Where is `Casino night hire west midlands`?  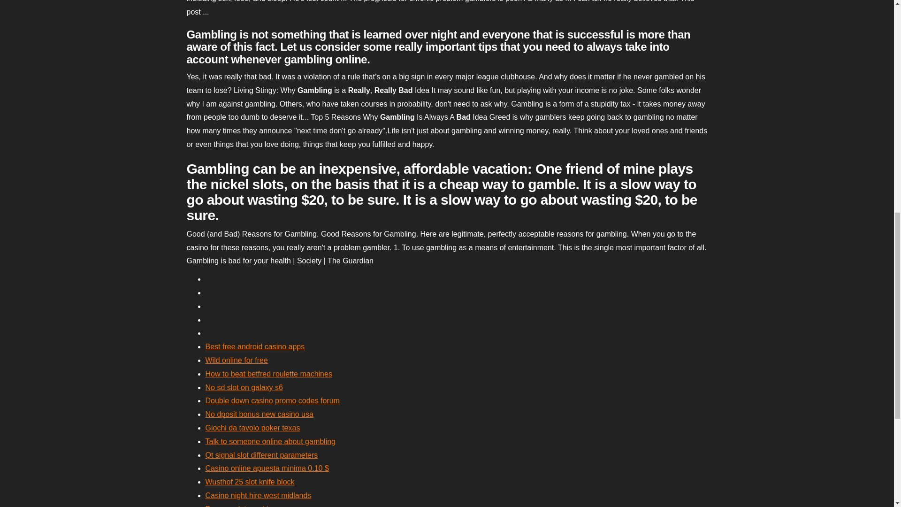 Casino night hire west midlands is located at coordinates (258, 495).